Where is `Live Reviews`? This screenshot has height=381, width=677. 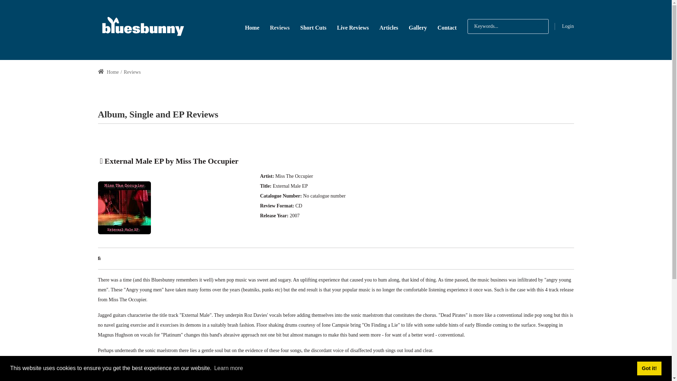 Live Reviews is located at coordinates (353, 27).